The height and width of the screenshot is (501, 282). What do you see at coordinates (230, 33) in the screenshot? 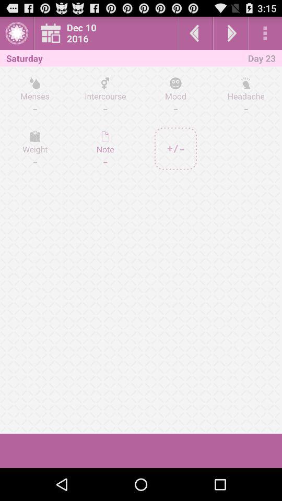
I see `next day` at bounding box center [230, 33].